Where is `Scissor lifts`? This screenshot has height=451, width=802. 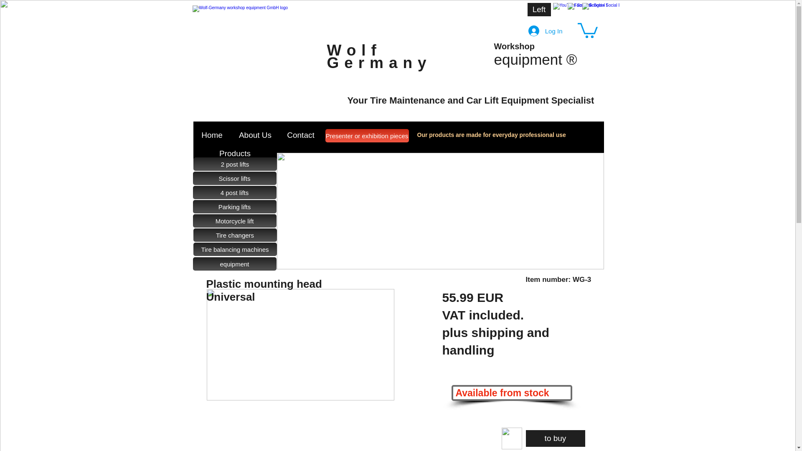 Scissor lifts is located at coordinates (235, 178).